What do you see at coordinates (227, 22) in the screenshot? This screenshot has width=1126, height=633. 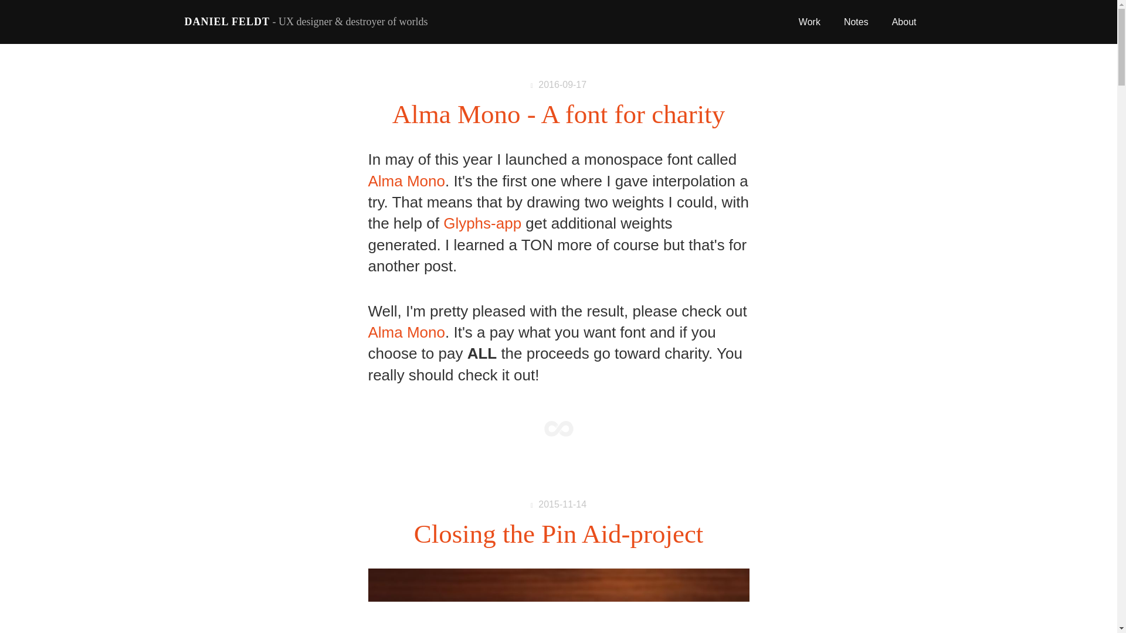 I see `DANIEL FELDT` at bounding box center [227, 22].